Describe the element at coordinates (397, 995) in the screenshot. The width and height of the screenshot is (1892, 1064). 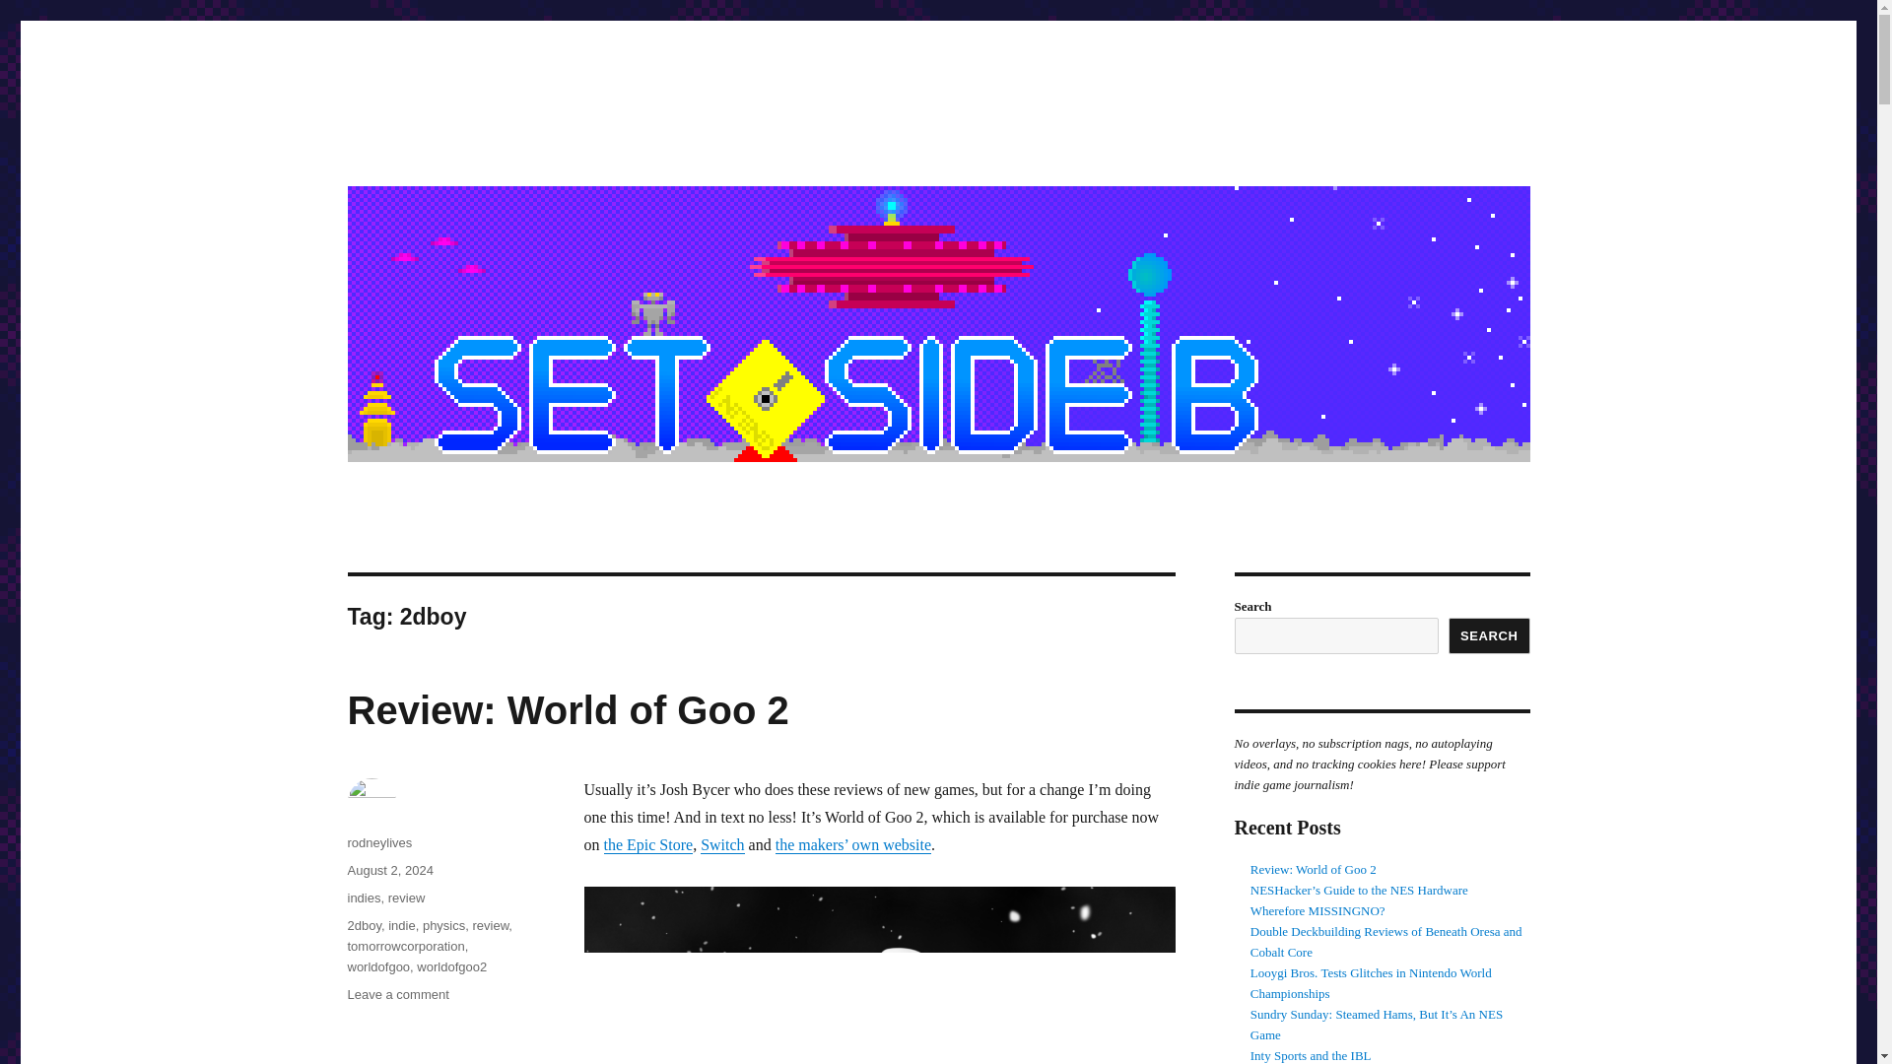
I see `review` at that location.